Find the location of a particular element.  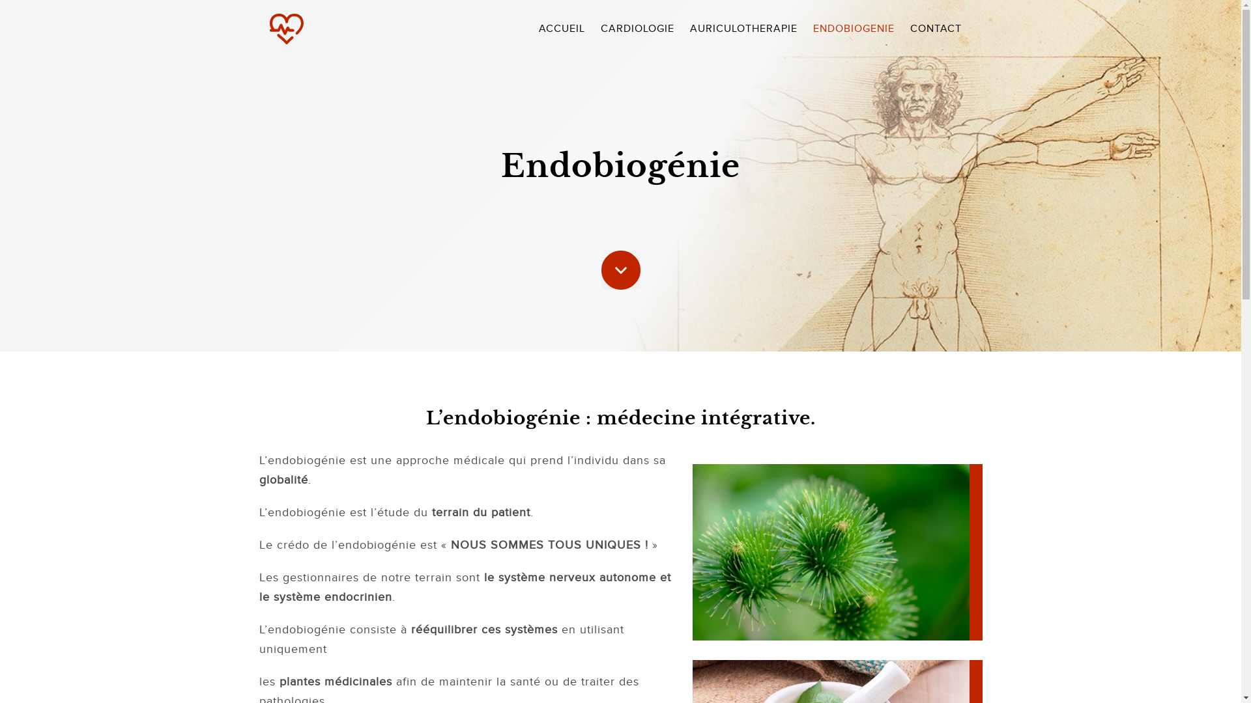

ENDOBIOGENIE is located at coordinates (854, 29).